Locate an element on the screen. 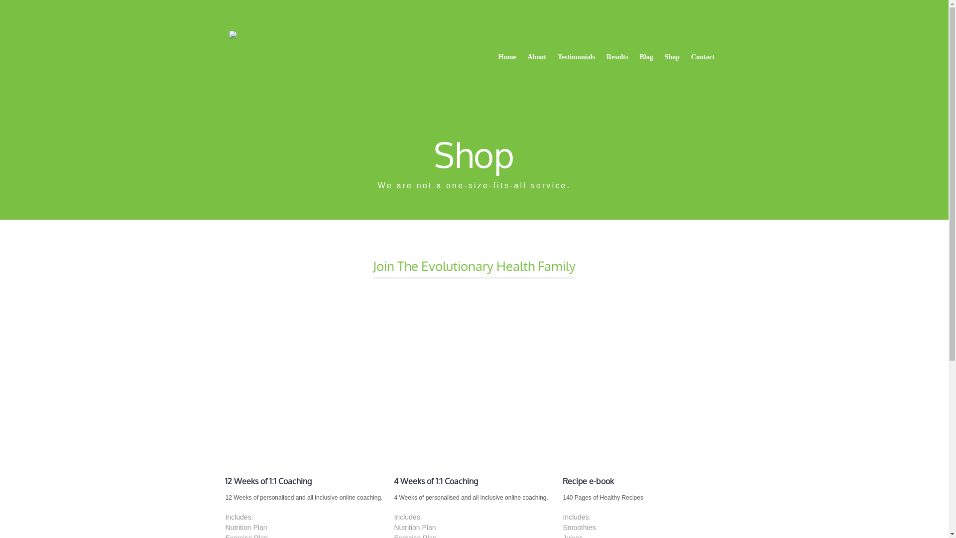 The width and height of the screenshot is (956, 538). Blog is located at coordinates (646, 57).